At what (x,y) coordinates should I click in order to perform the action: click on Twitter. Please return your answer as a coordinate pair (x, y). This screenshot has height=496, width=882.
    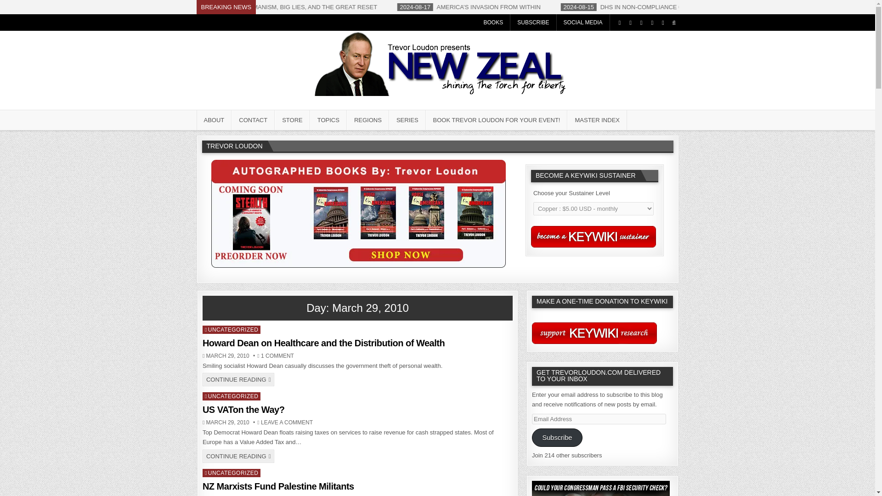
    Looking at the image, I should click on (619, 23).